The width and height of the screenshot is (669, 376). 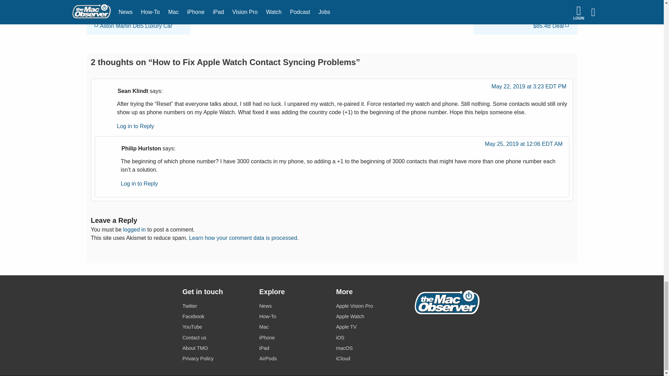 I want to click on Contact us, so click(x=216, y=337).